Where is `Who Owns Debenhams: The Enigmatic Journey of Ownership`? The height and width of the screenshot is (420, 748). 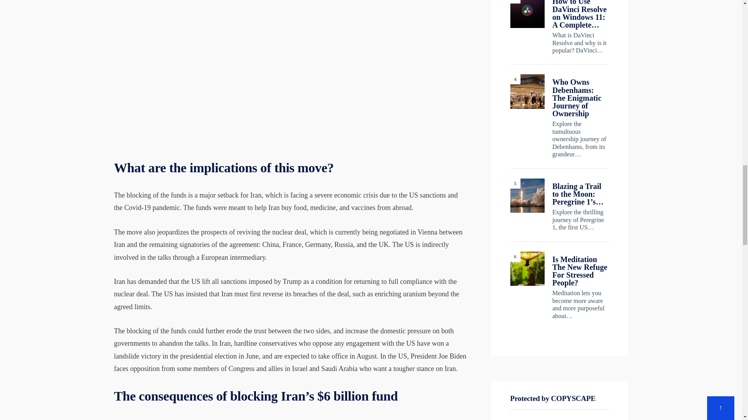 Who Owns Debenhams: The Enigmatic Journey of Ownership is located at coordinates (527, 91).